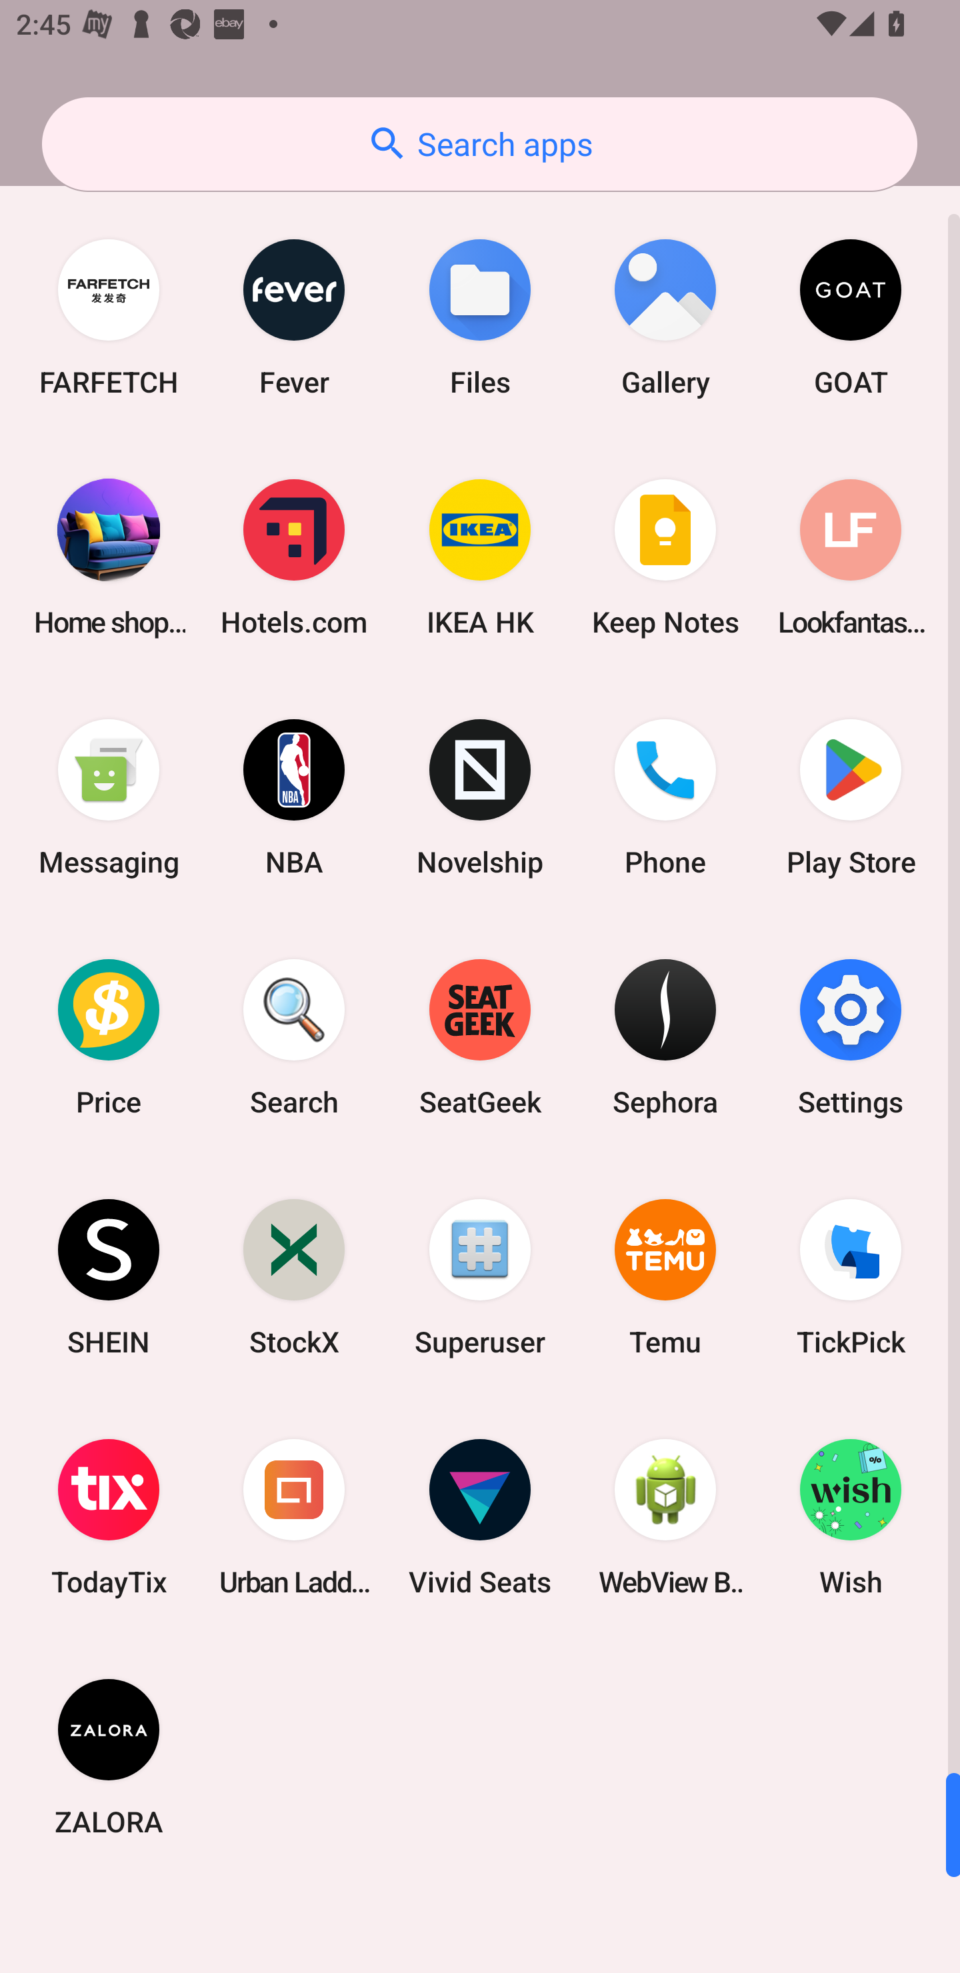 The height and width of the screenshot is (1973, 960). I want to click on IKEA HK, so click(480, 557).